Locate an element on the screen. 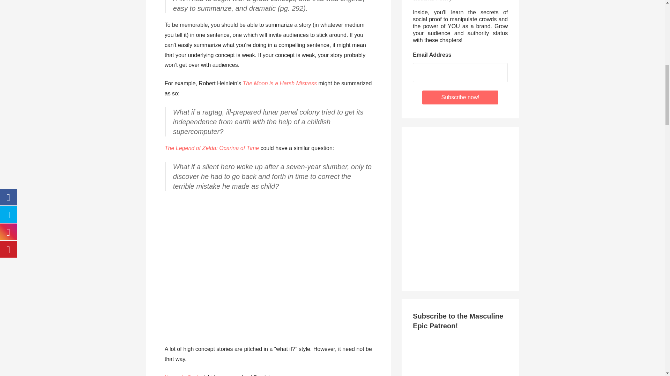 The height and width of the screenshot is (376, 670). The Moon is a Harsh Mistress is located at coordinates (280, 84).